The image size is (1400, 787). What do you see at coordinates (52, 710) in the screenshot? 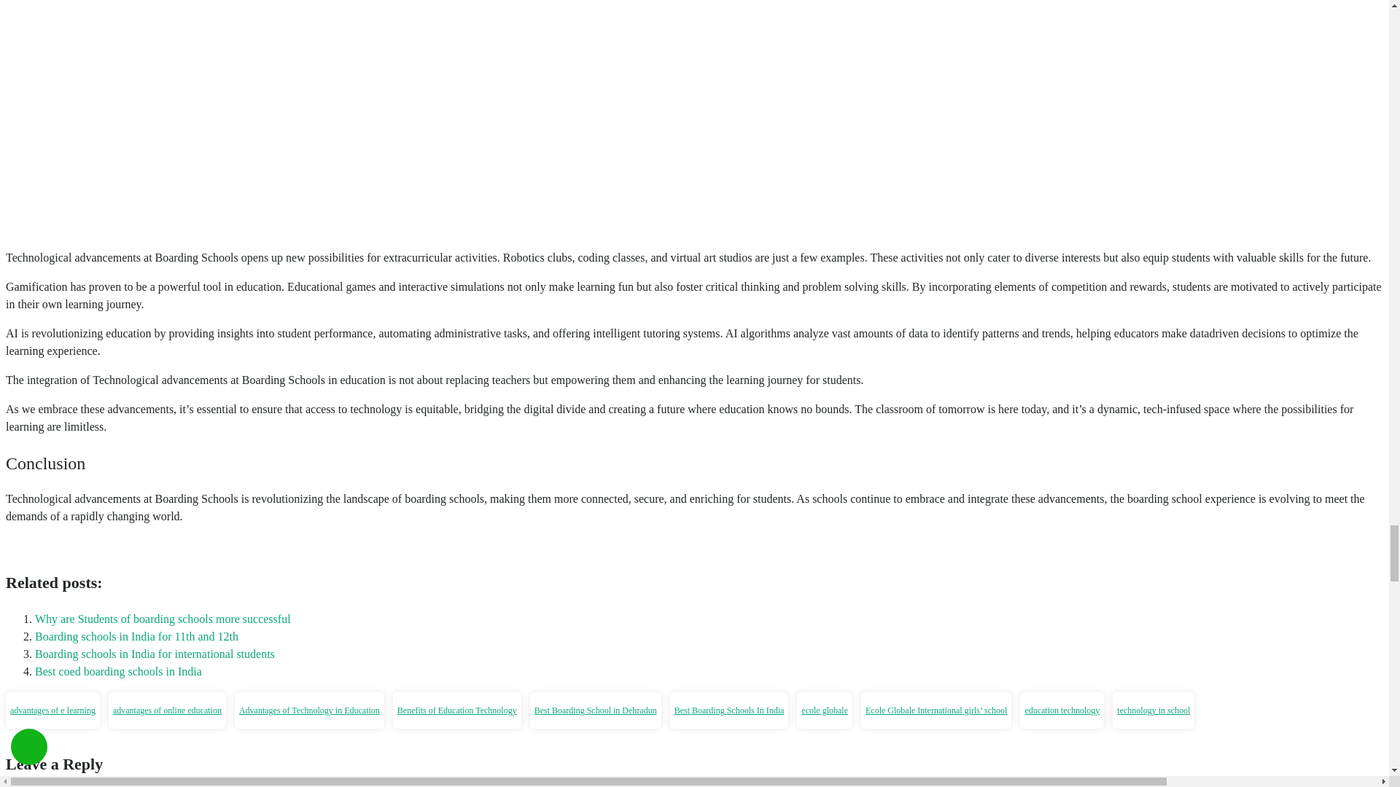
I see `advantages of e learning` at bounding box center [52, 710].